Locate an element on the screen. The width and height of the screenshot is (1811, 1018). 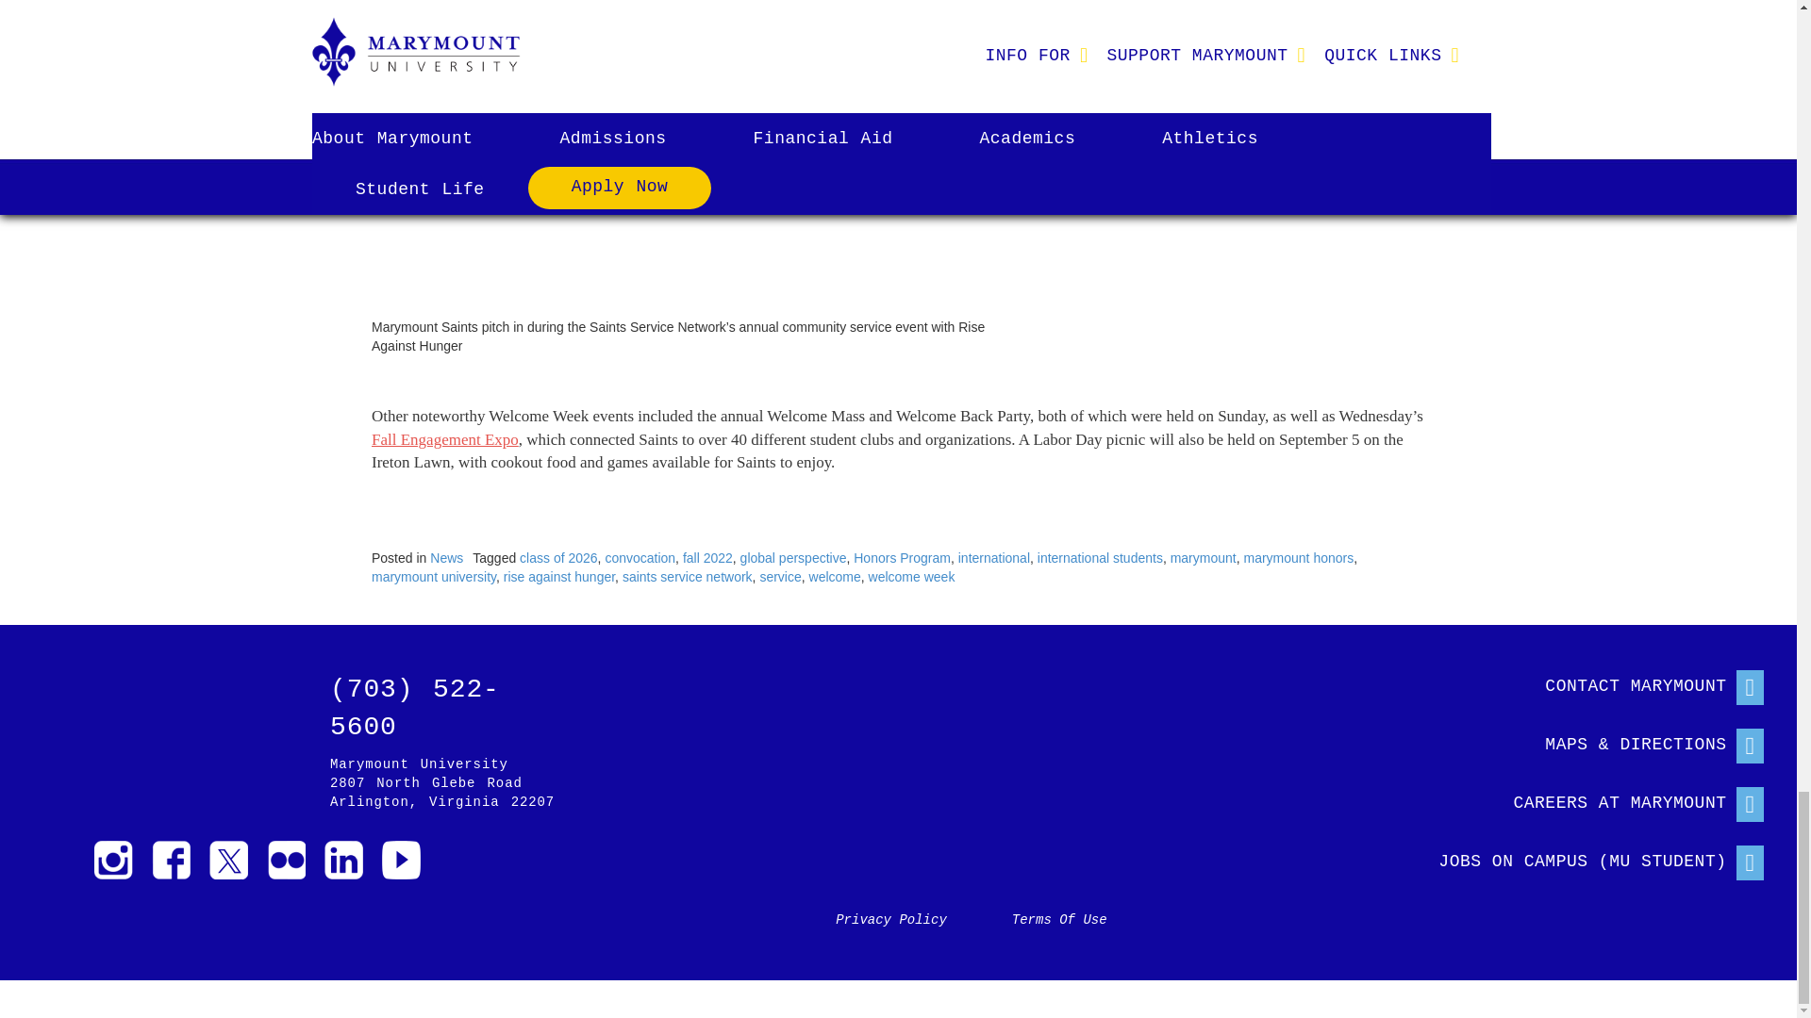
linkedin is located at coordinates (343, 860).